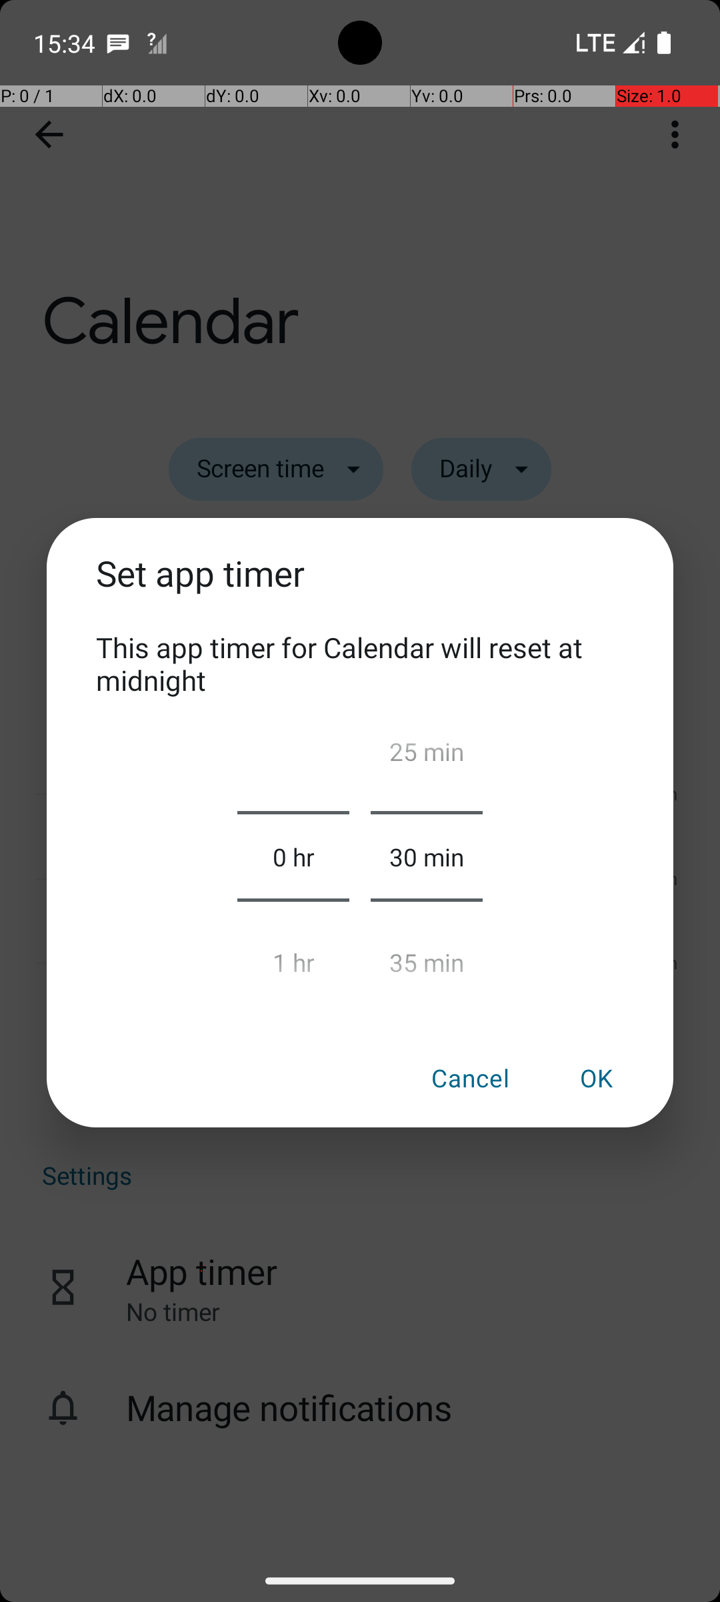 The width and height of the screenshot is (720, 1602). What do you see at coordinates (427, 856) in the screenshot?
I see `30 min` at bounding box center [427, 856].